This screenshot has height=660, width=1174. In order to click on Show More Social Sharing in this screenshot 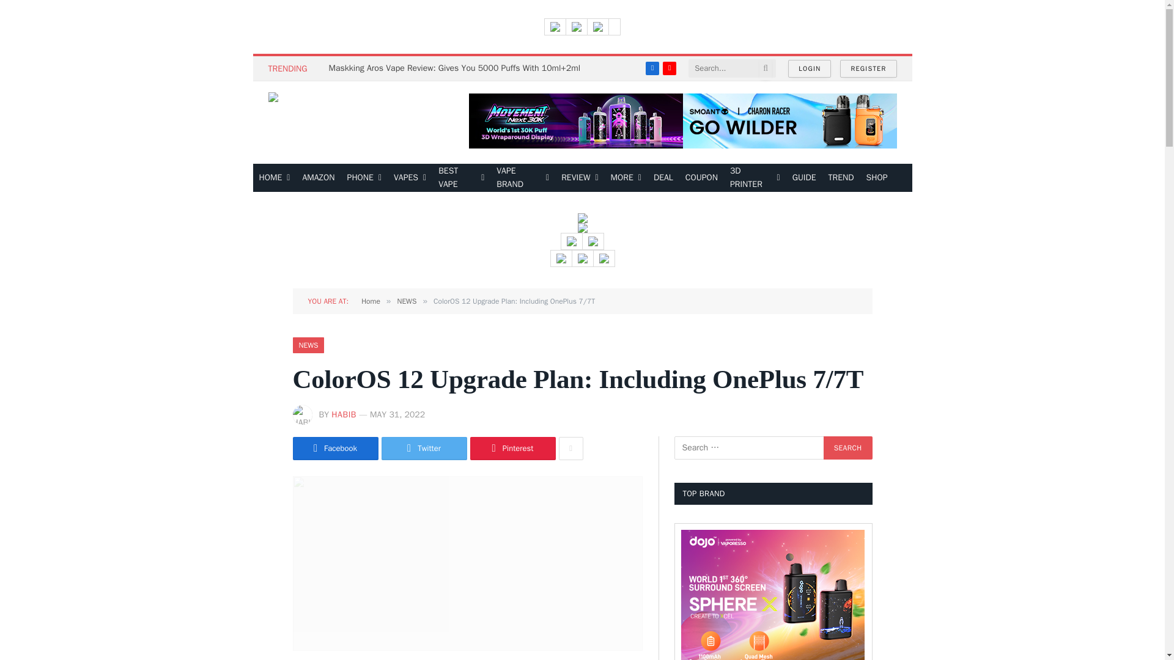, I will do `click(571, 448)`.